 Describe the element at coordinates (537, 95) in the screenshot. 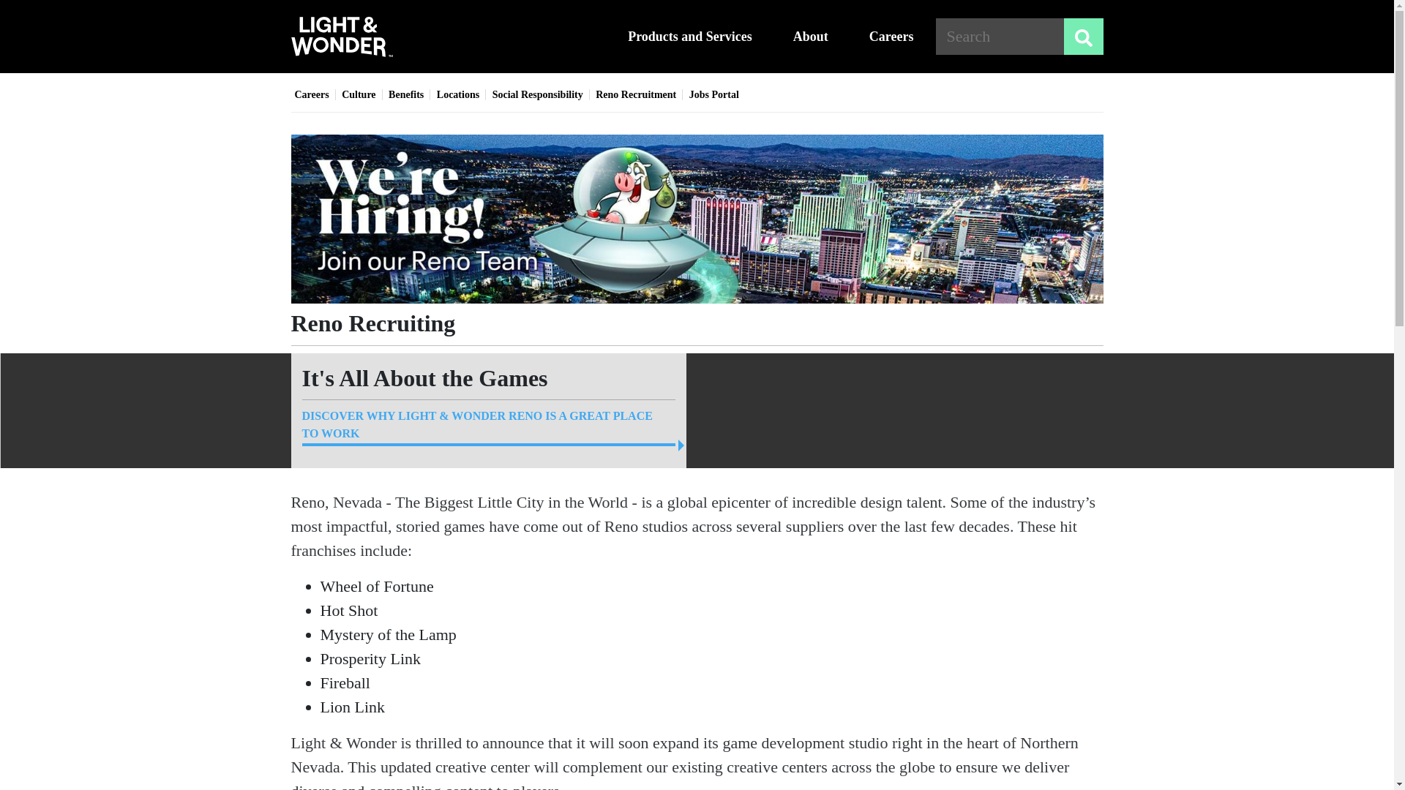

I see `Social Responsibility` at that location.